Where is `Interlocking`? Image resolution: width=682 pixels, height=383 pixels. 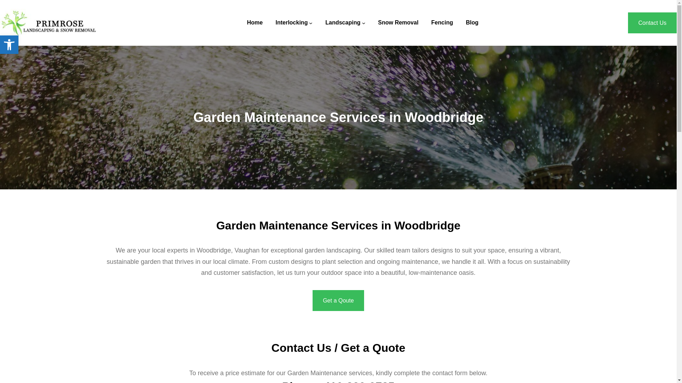 Interlocking is located at coordinates (9, 45).